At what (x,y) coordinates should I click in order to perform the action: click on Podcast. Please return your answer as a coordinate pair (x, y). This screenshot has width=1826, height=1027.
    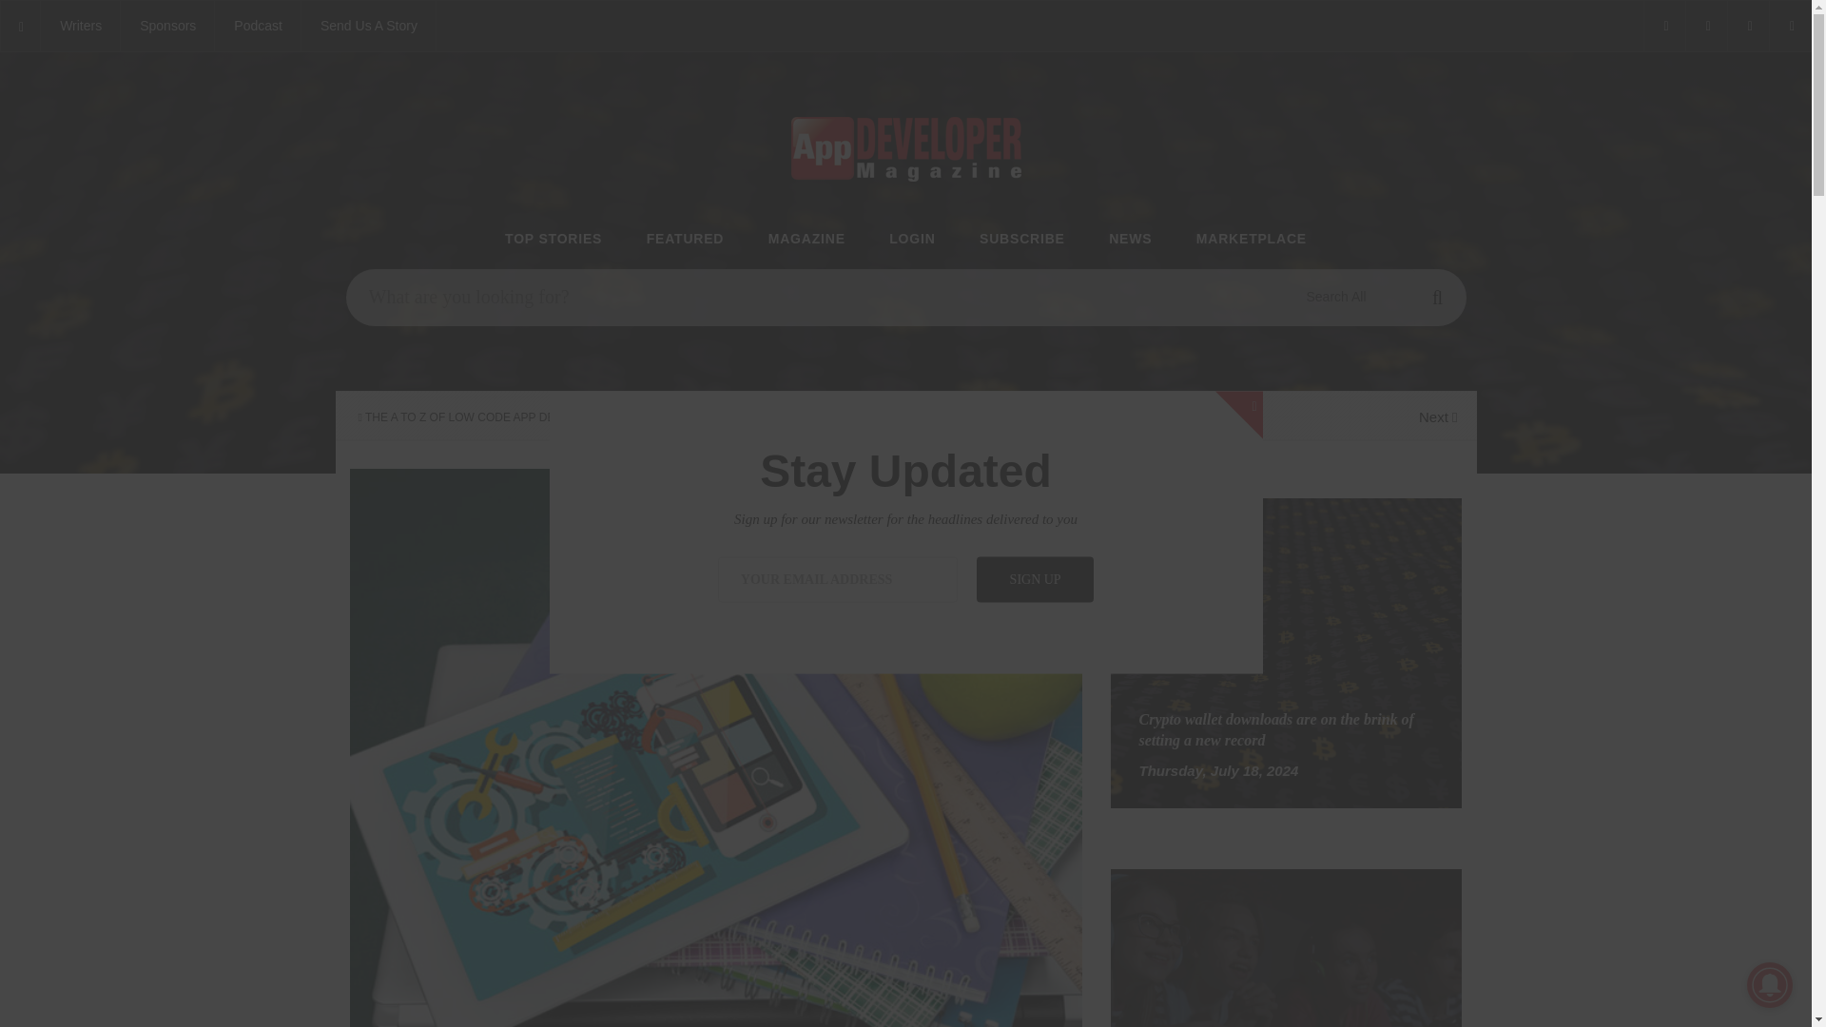
    Looking at the image, I should click on (258, 27).